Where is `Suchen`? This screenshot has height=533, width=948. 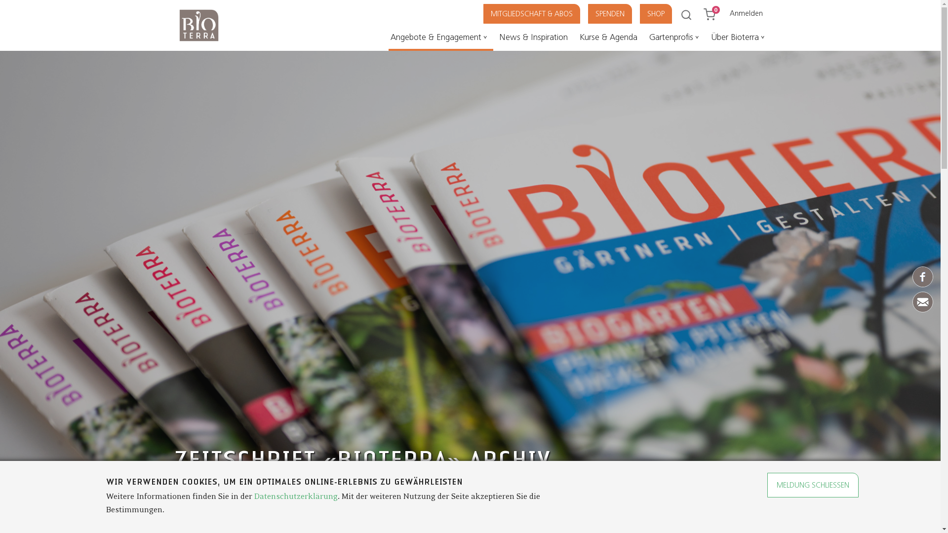
Suchen is located at coordinates (8, 6).